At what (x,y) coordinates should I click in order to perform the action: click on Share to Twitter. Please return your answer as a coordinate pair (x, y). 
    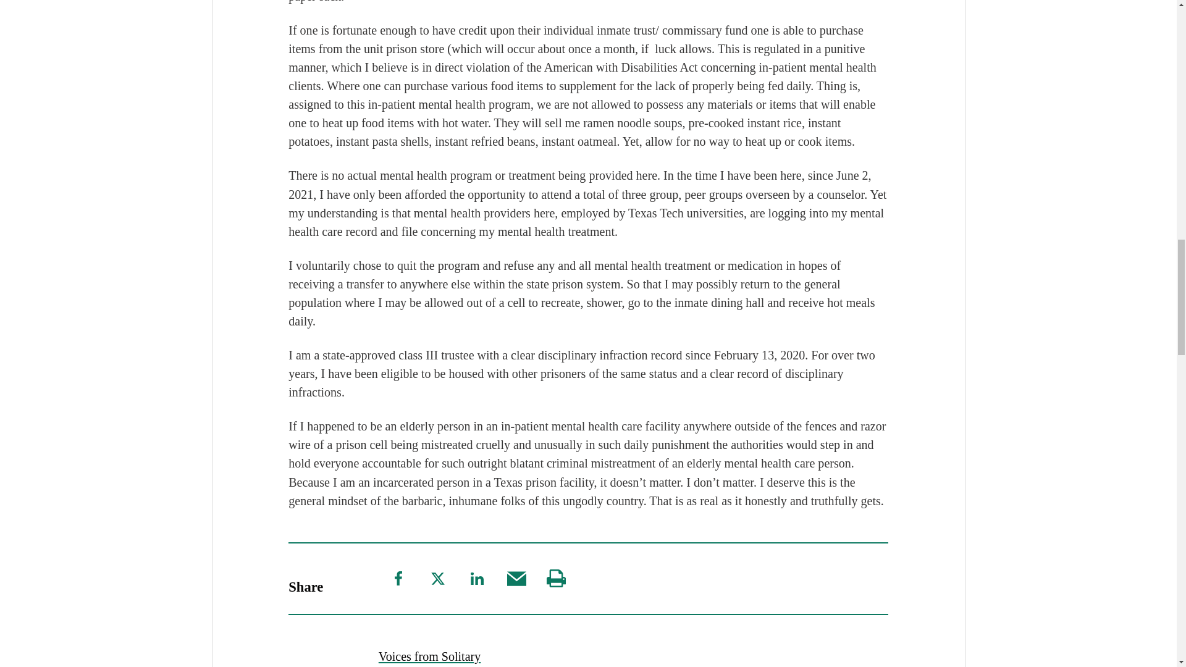
    Looking at the image, I should click on (437, 578).